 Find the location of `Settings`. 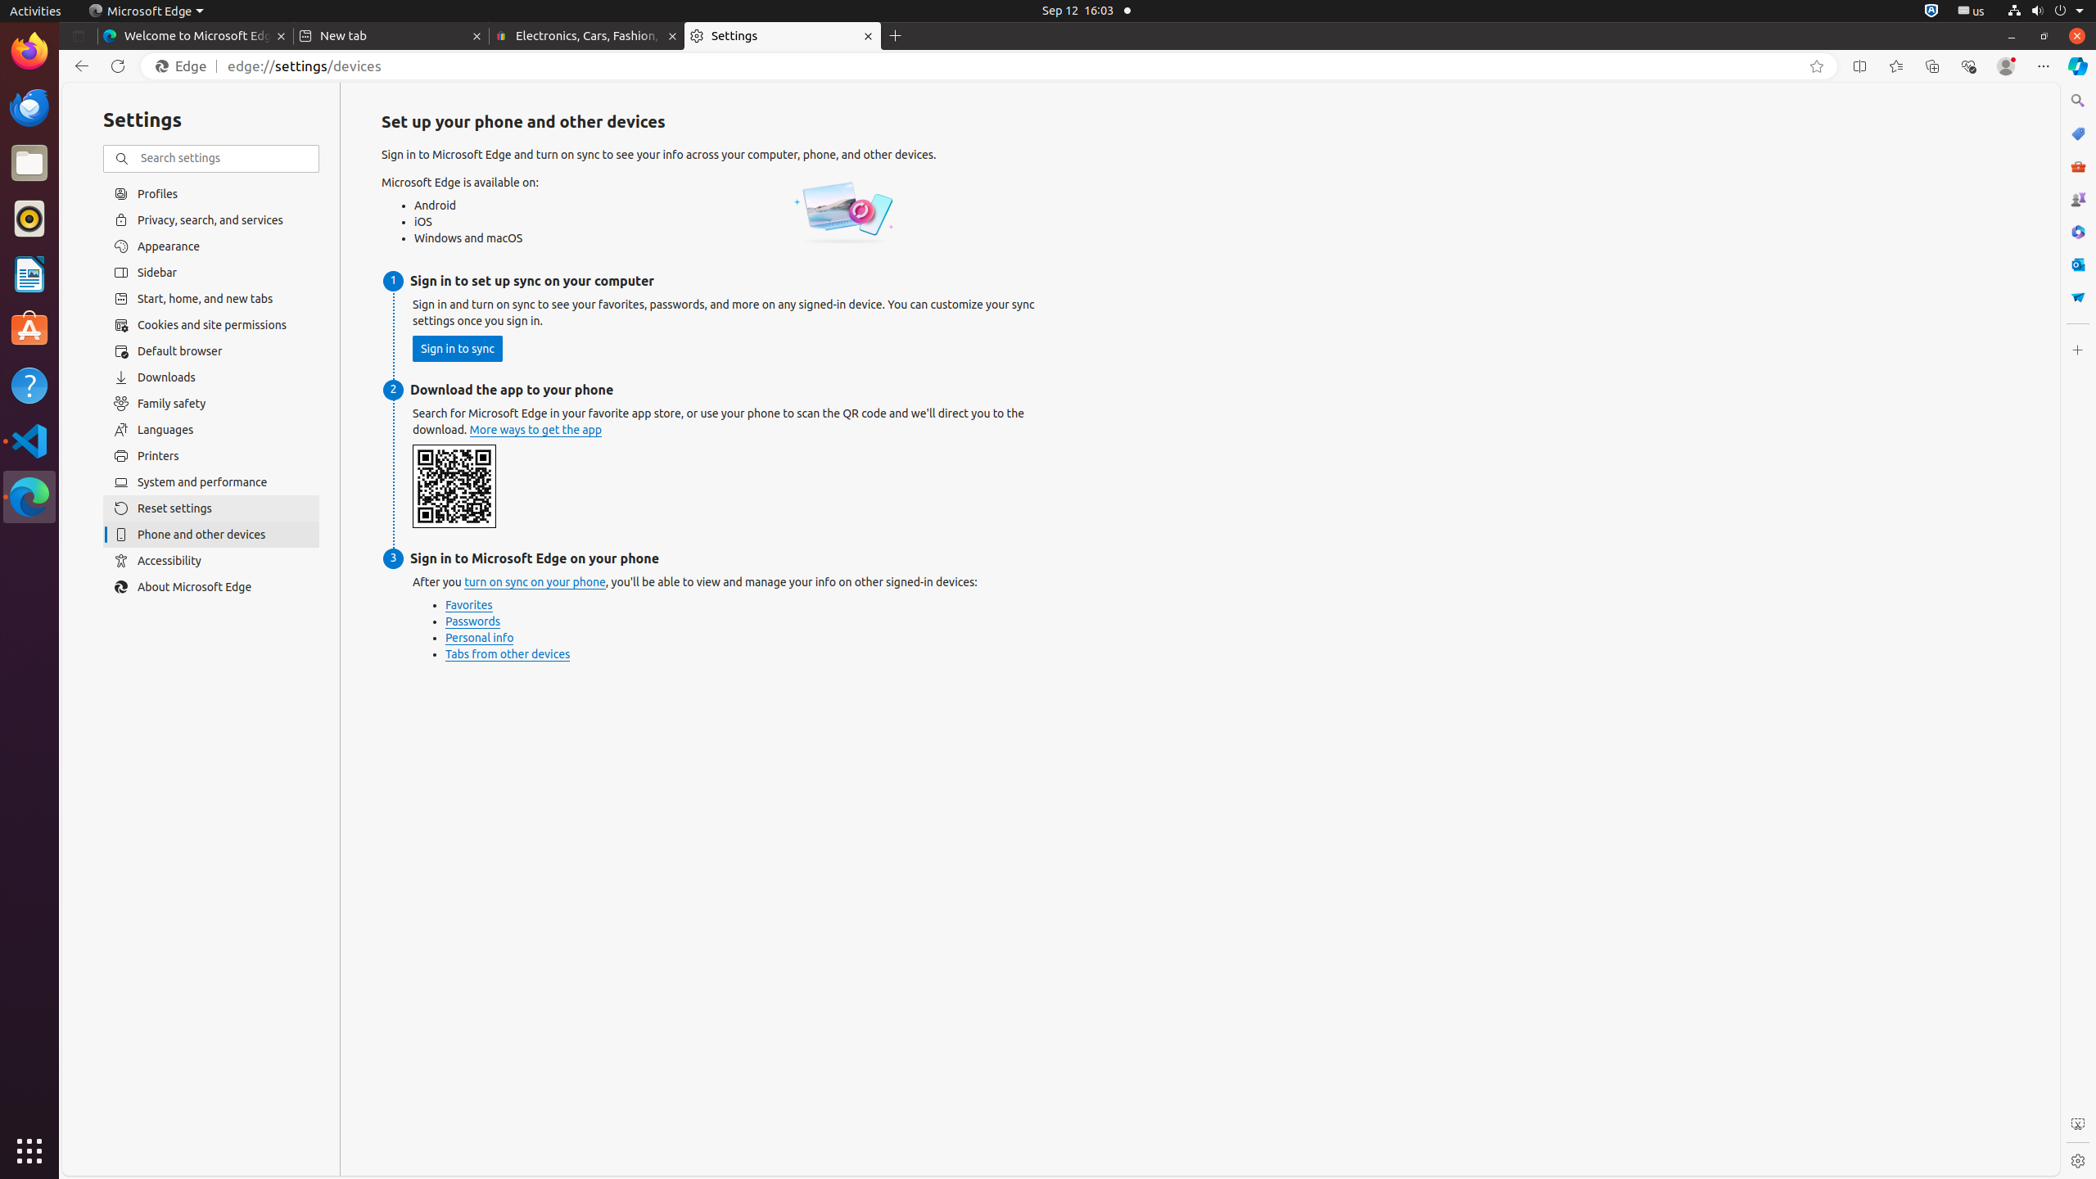

Settings is located at coordinates (783, 36).